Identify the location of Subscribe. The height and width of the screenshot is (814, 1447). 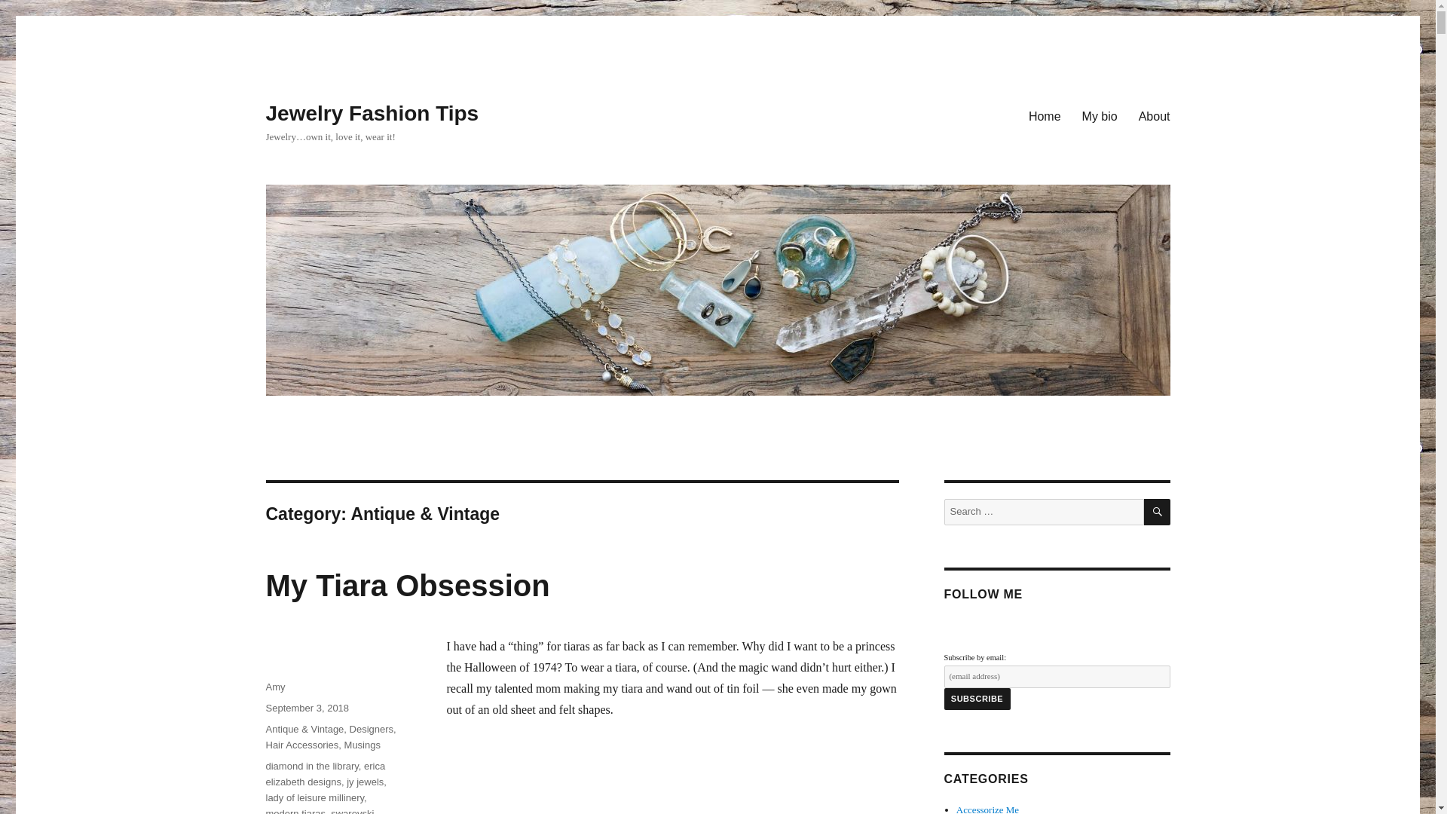
(977, 699).